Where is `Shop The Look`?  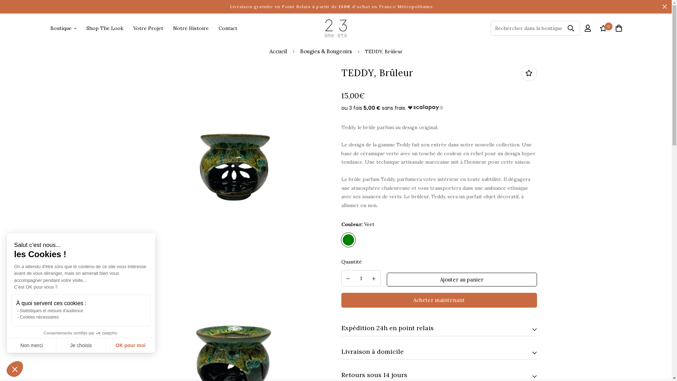 Shop The Look is located at coordinates (104, 28).